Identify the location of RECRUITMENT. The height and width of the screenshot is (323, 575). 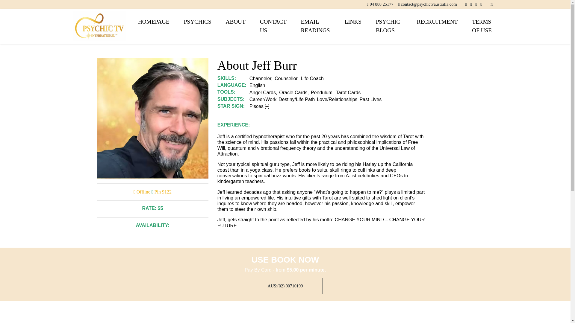
(437, 22).